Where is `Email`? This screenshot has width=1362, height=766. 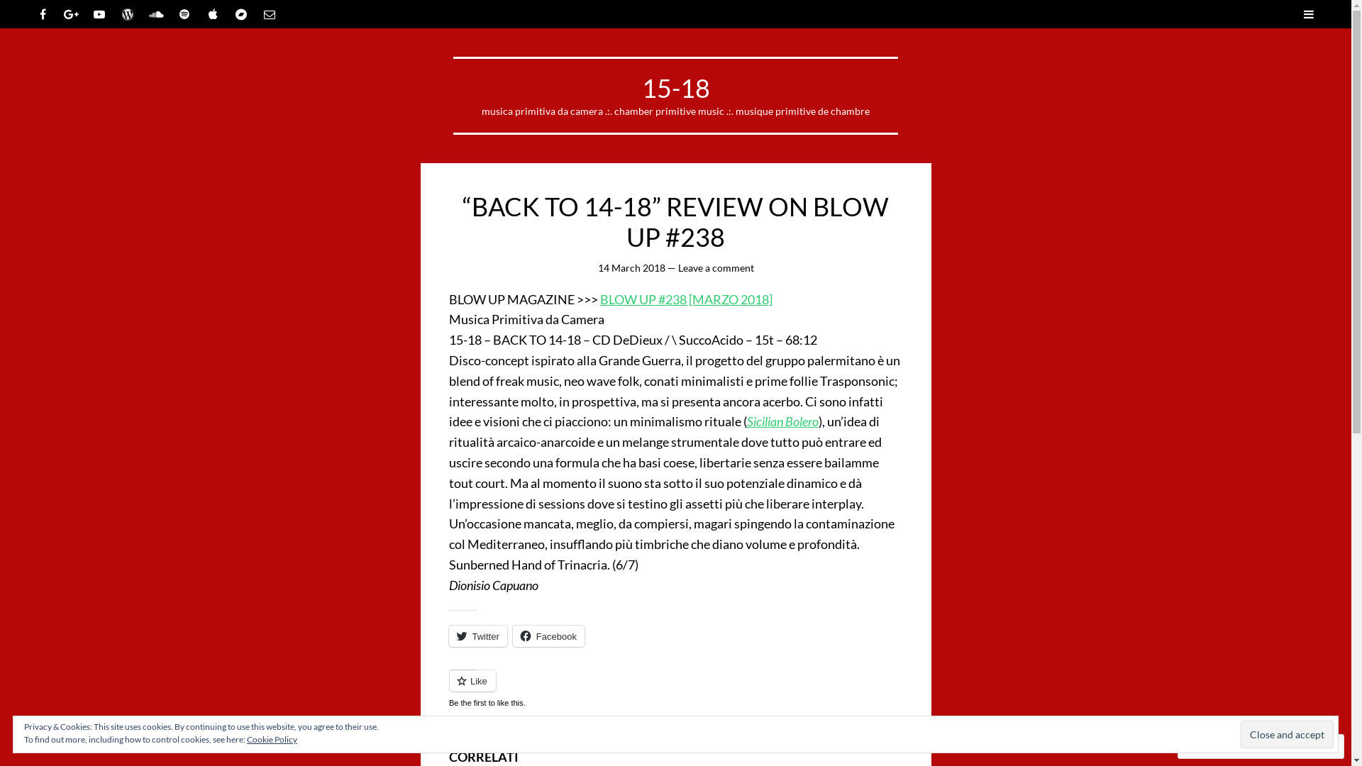 Email is located at coordinates (270, 14).